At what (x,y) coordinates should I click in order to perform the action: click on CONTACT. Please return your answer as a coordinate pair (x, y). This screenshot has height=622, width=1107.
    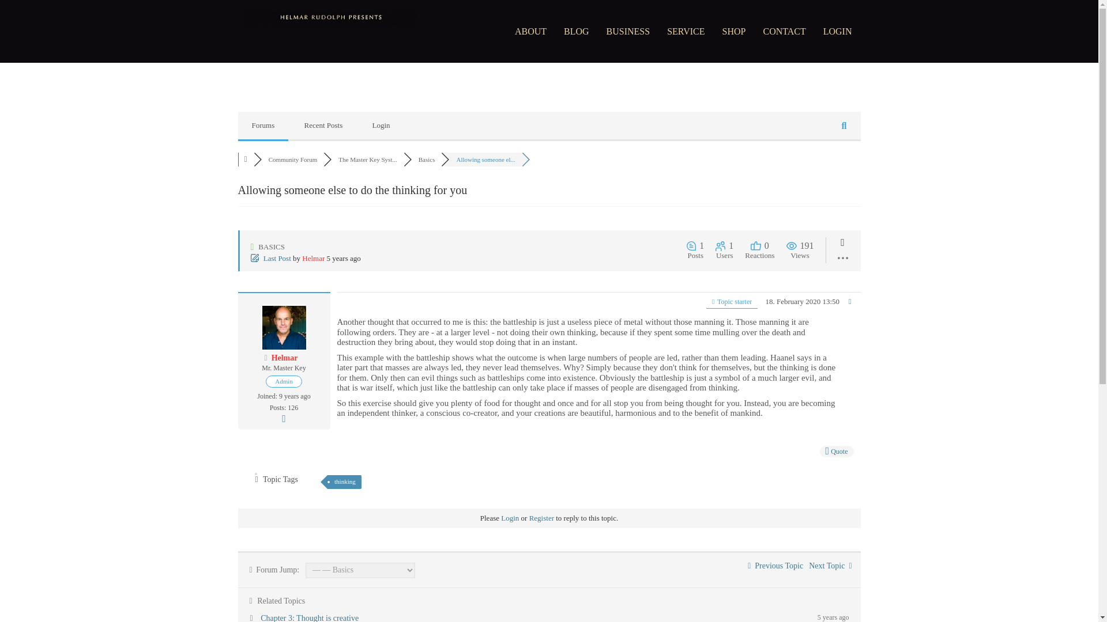
    Looking at the image, I should click on (784, 31).